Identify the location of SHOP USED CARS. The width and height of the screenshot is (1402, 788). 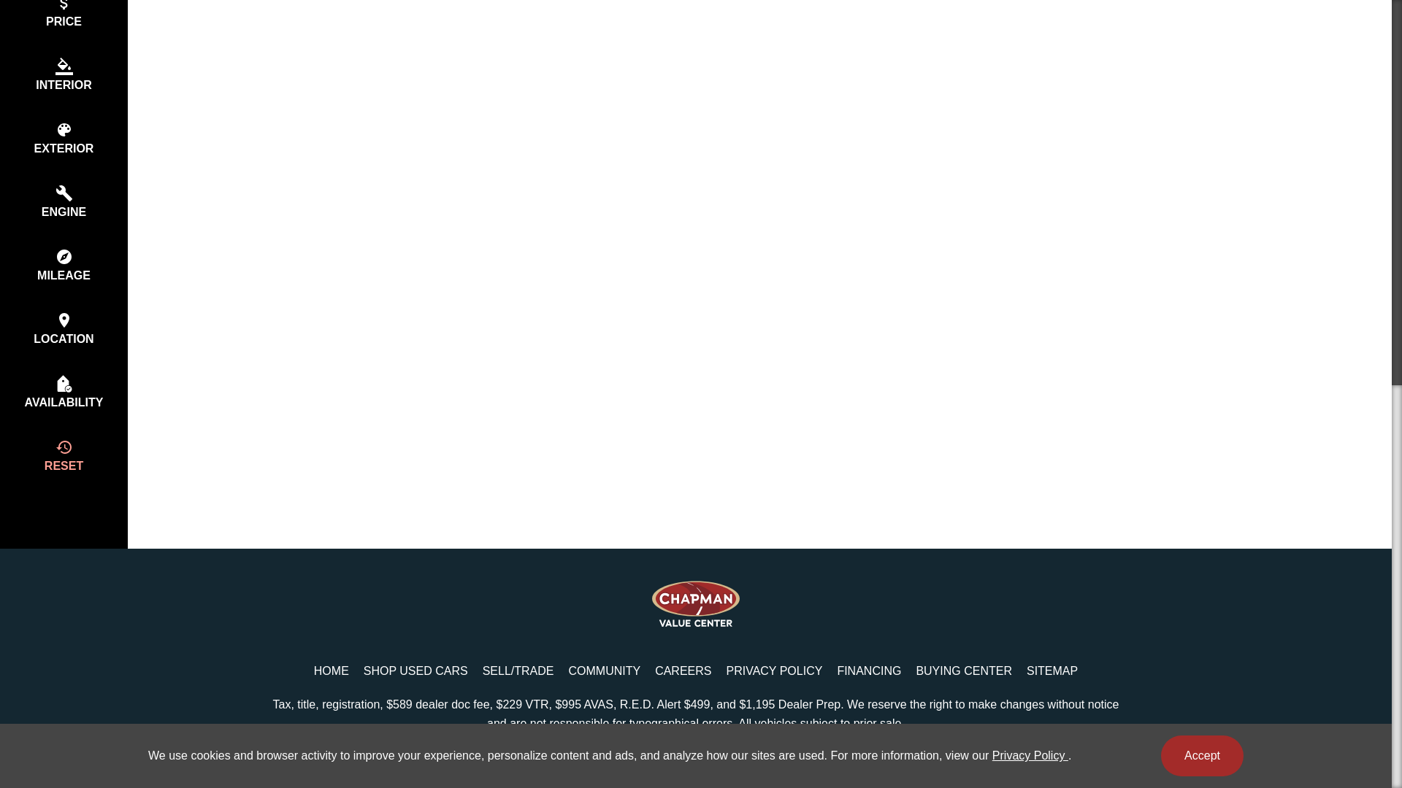
(415, 671).